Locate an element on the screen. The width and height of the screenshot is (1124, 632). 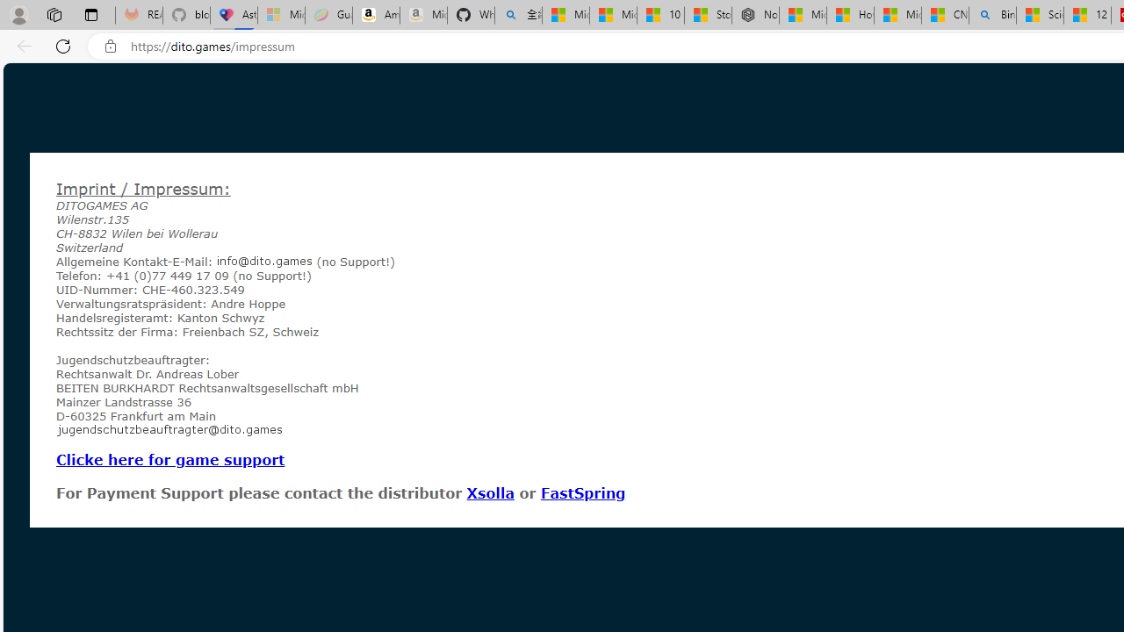
CNN - MSN is located at coordinates (945, 16).